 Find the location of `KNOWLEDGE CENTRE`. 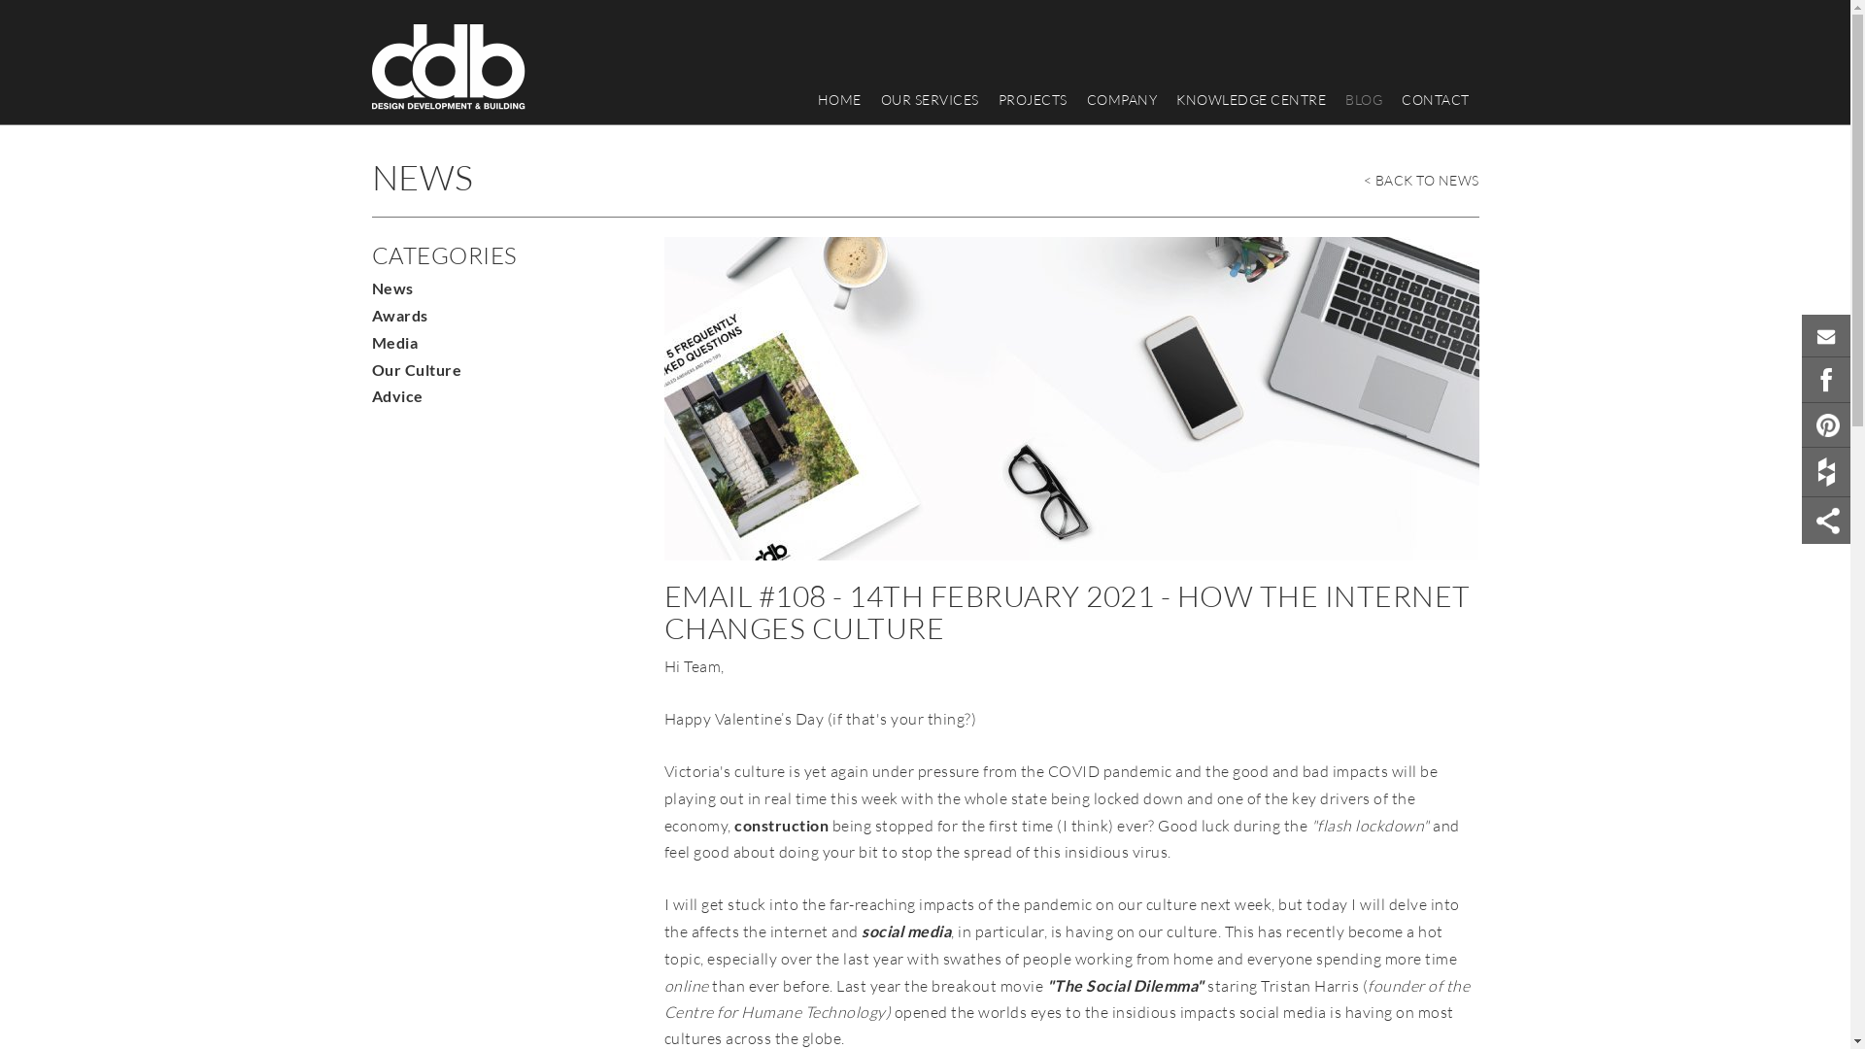

KNOWLEDGE CENTRE is located at coordinates (1251, 100).